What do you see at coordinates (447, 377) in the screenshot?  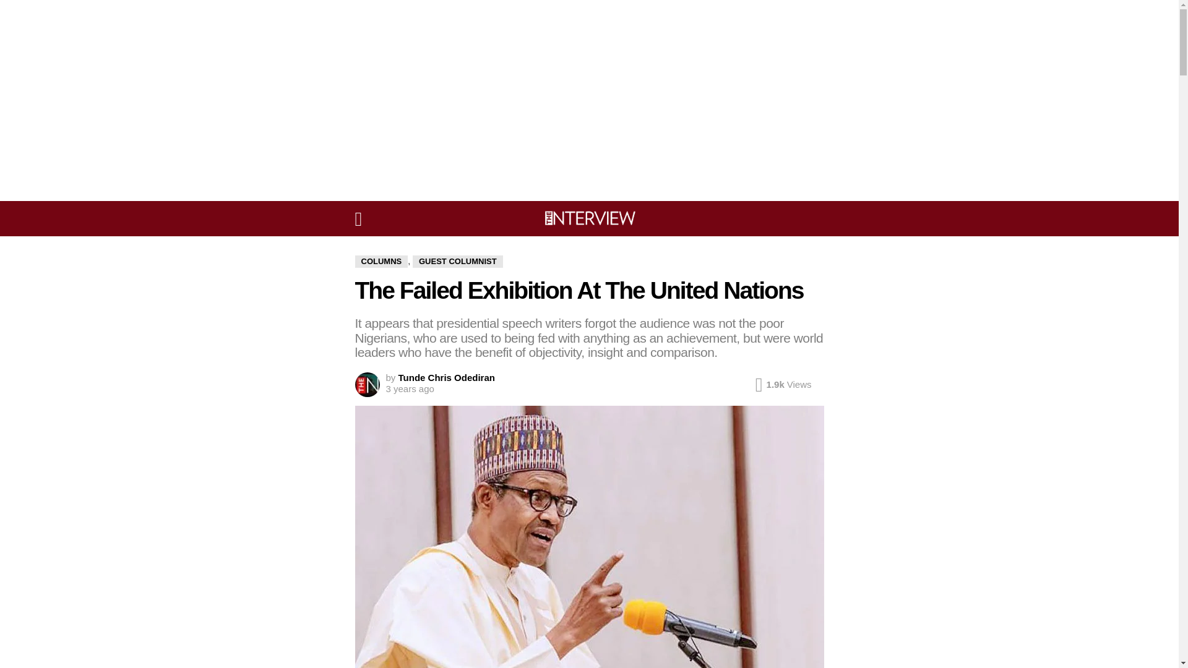 I see `Tunde Chris Odediran` at bounding box center [447, 377].